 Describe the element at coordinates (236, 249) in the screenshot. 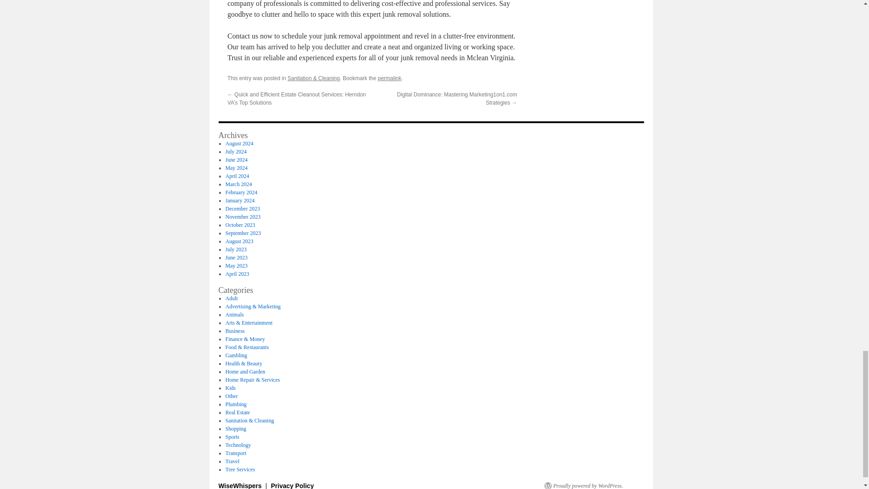

I see `July 2023` at that location.